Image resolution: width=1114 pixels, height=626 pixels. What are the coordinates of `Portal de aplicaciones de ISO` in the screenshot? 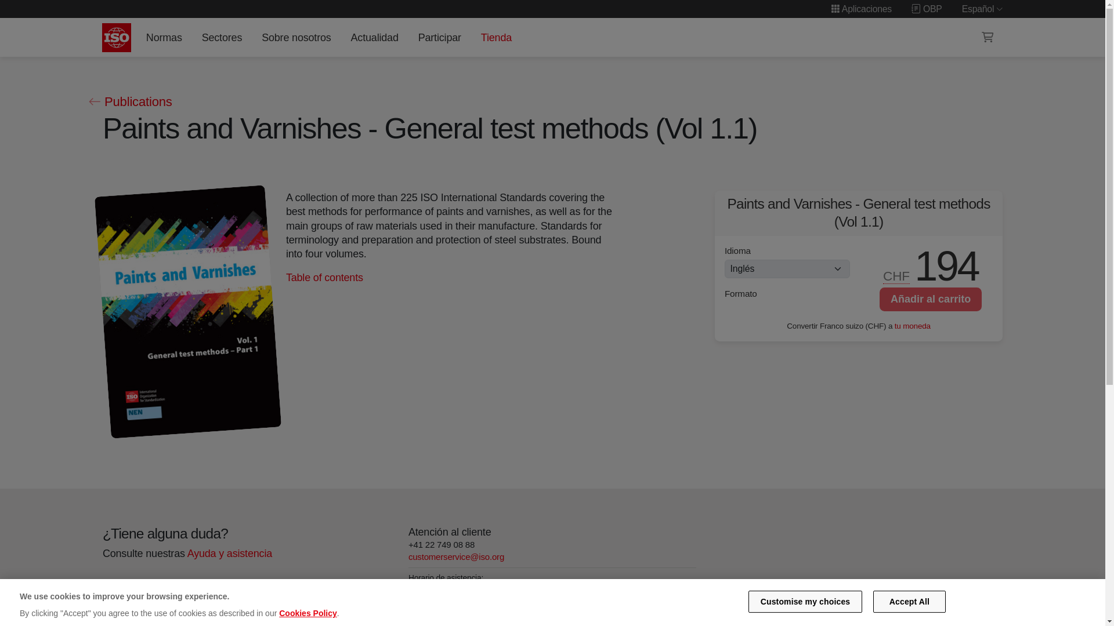 It's located at (861, 9).